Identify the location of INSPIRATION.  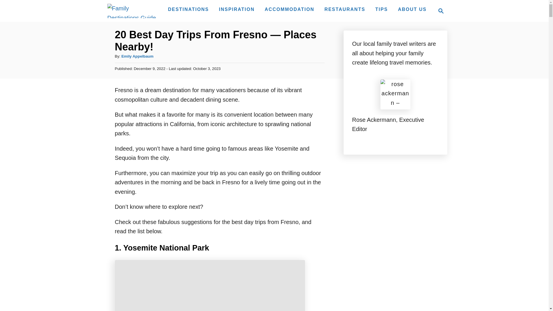
(237, 9).